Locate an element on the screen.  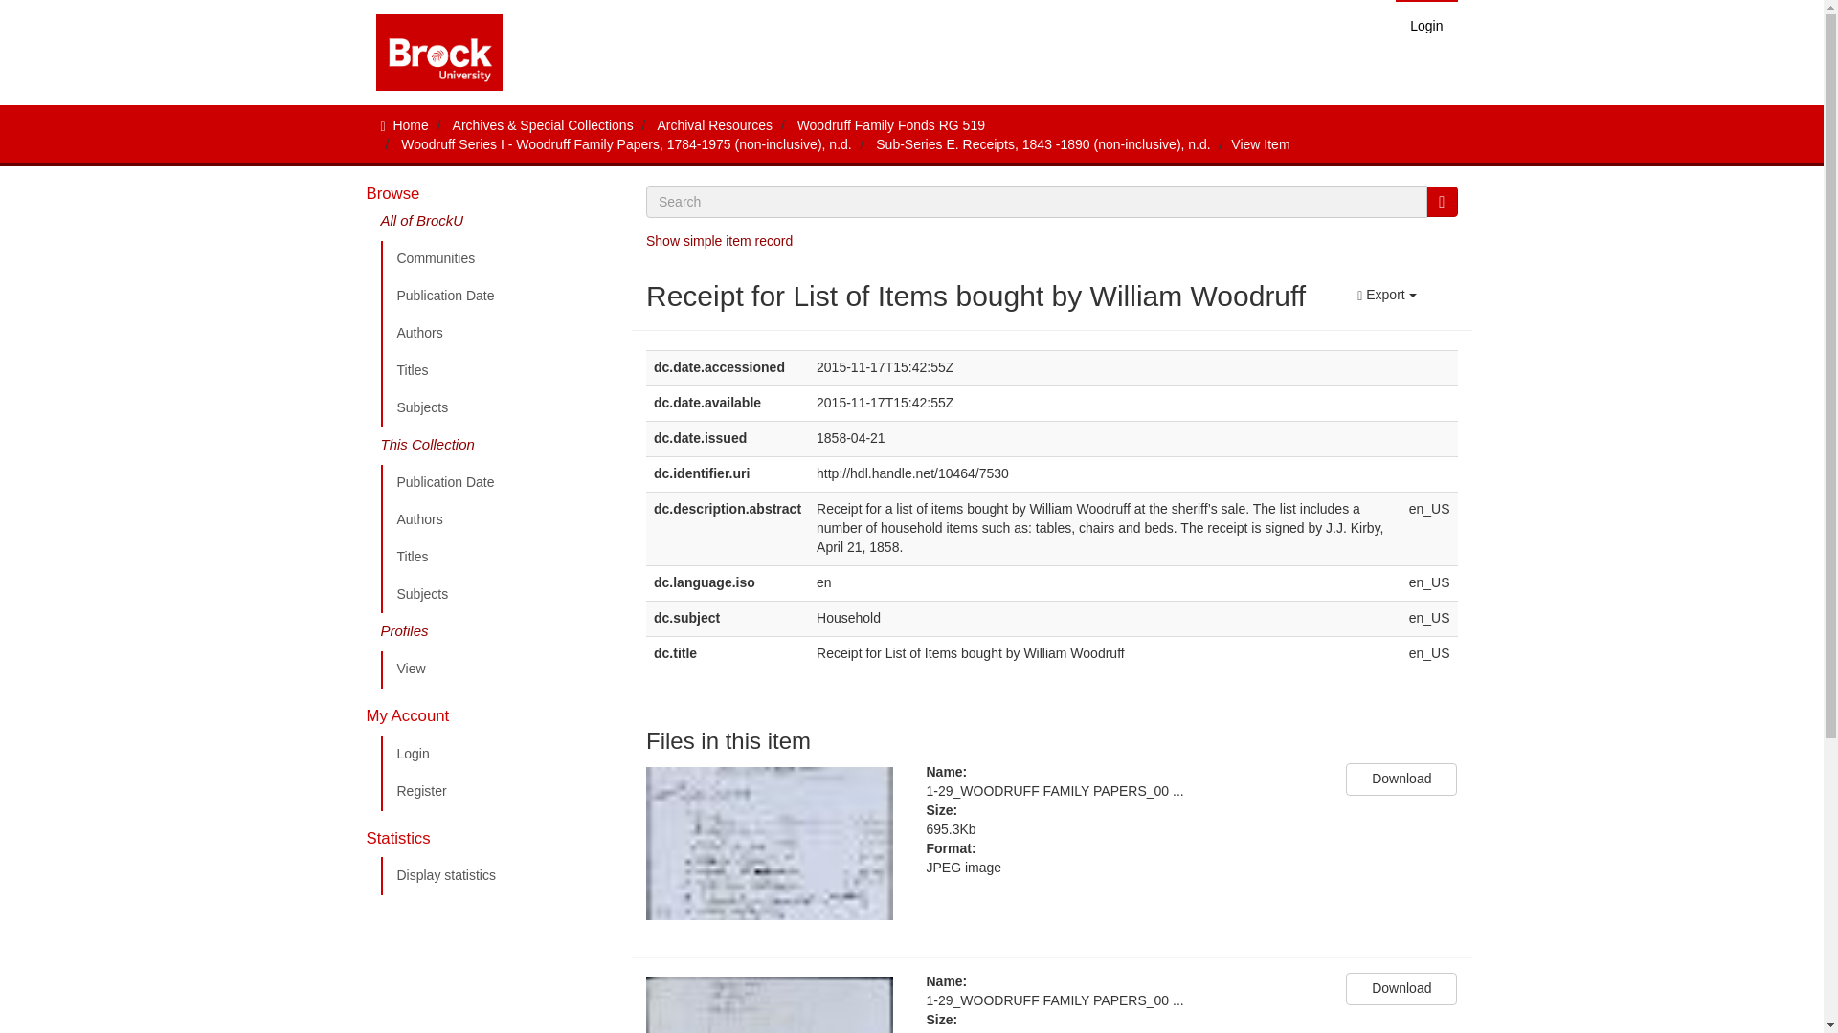
View is located at coordinates (499, 670).